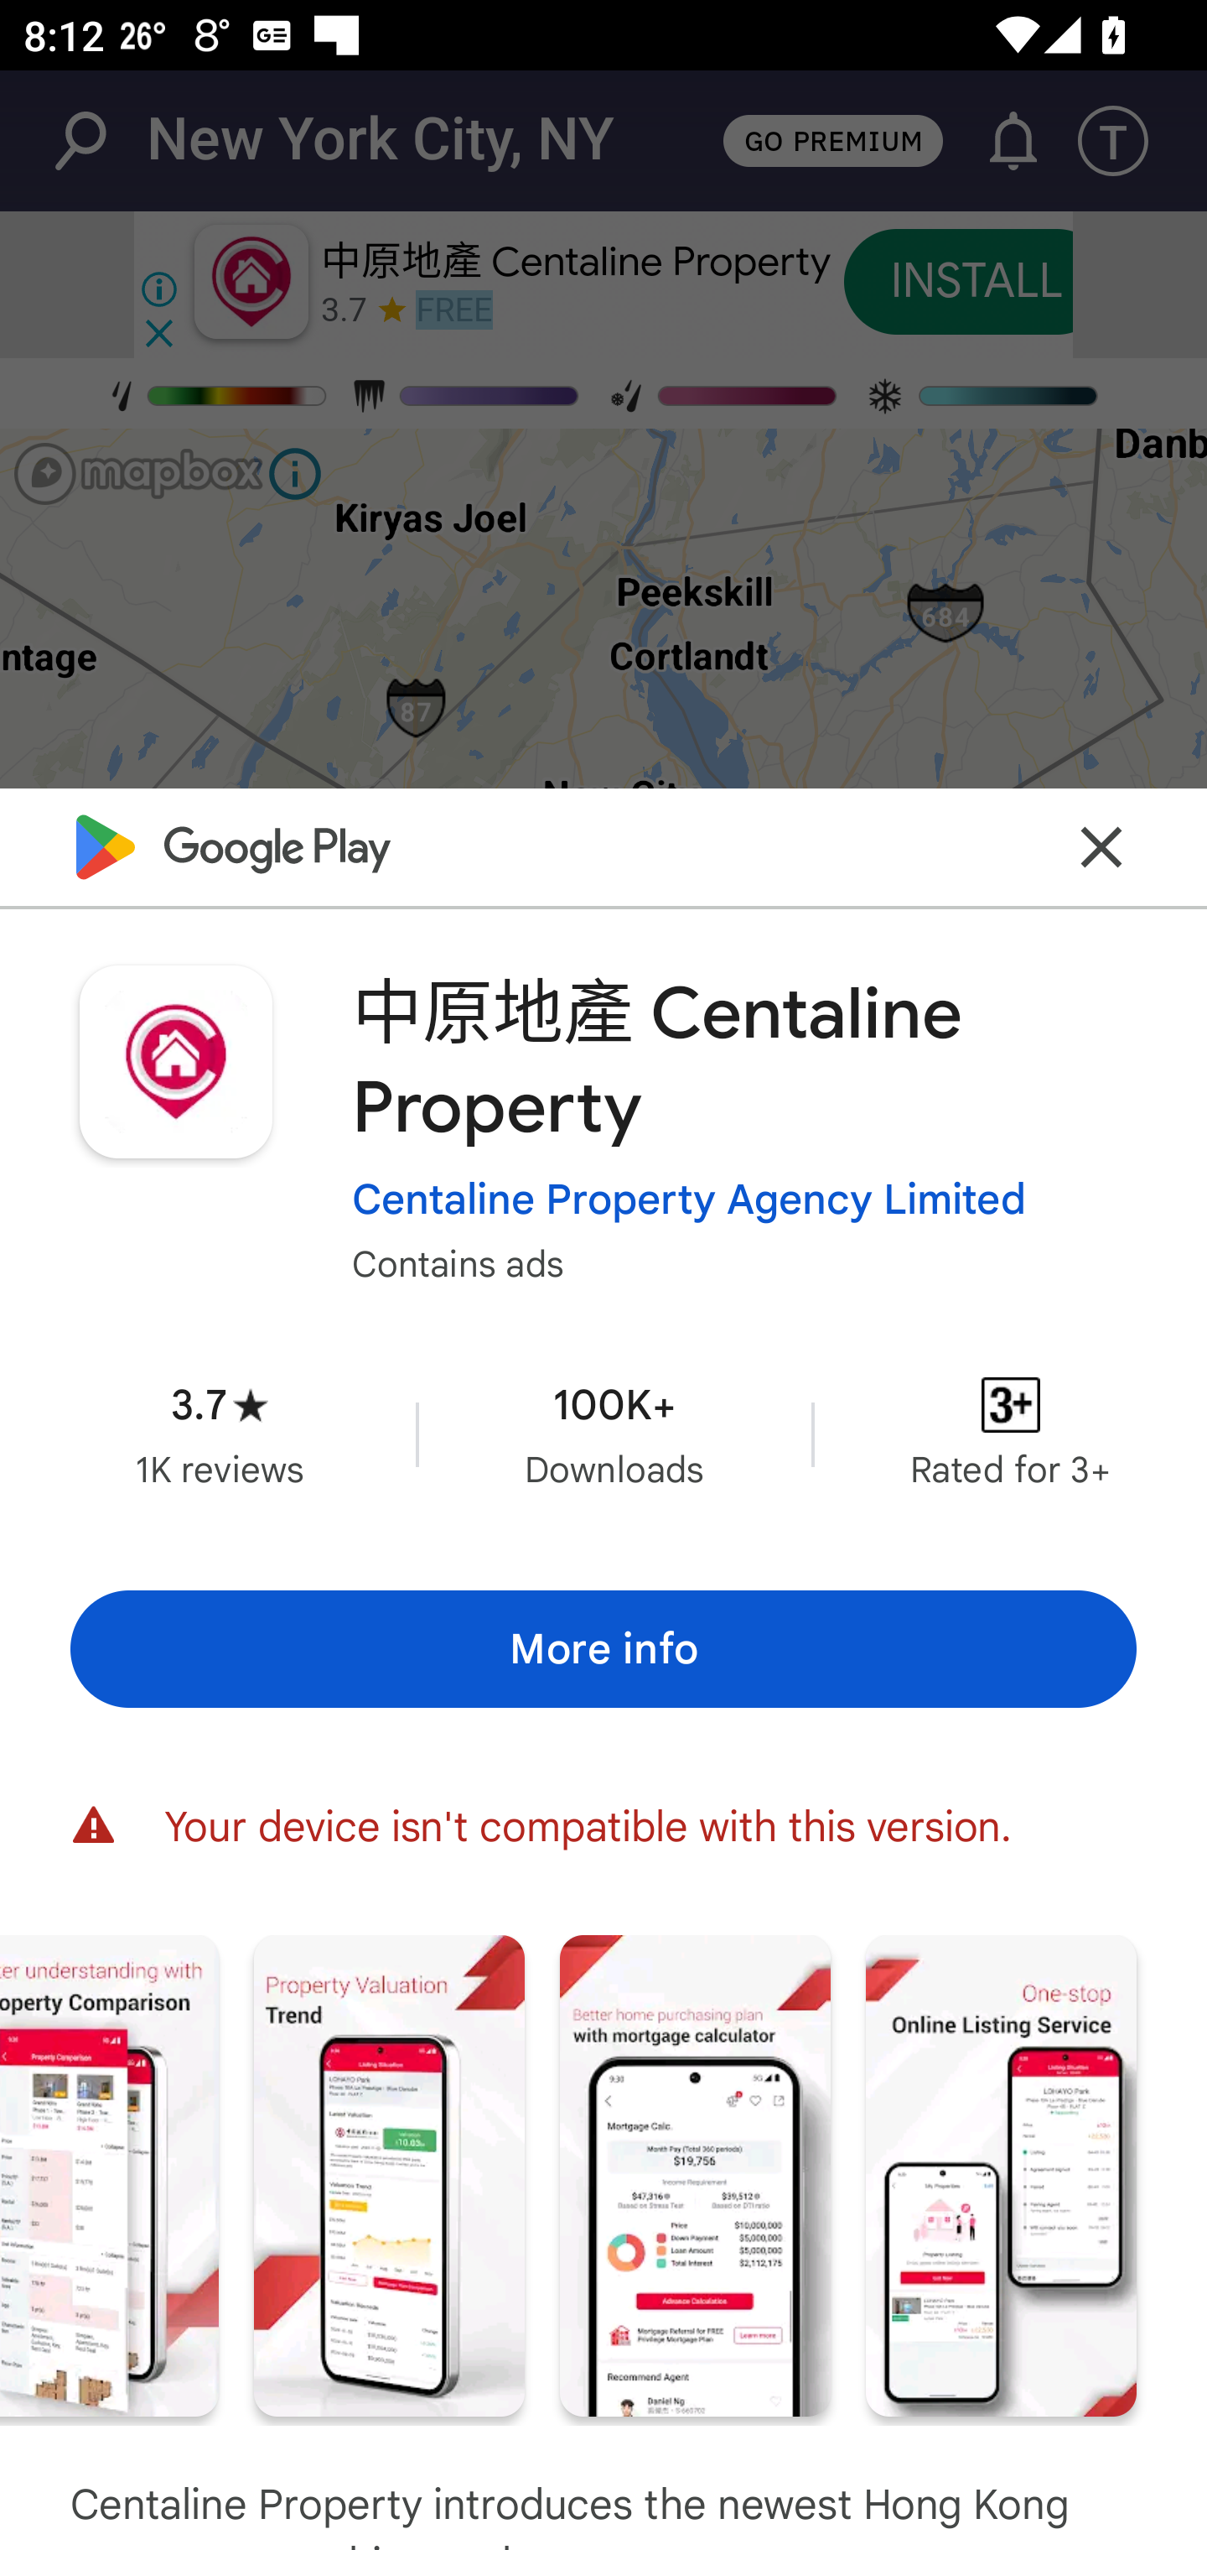  What do you see at coordinates (1101, 846) in the screenshot?
I see `Close` at bounding box center [1101, 846].